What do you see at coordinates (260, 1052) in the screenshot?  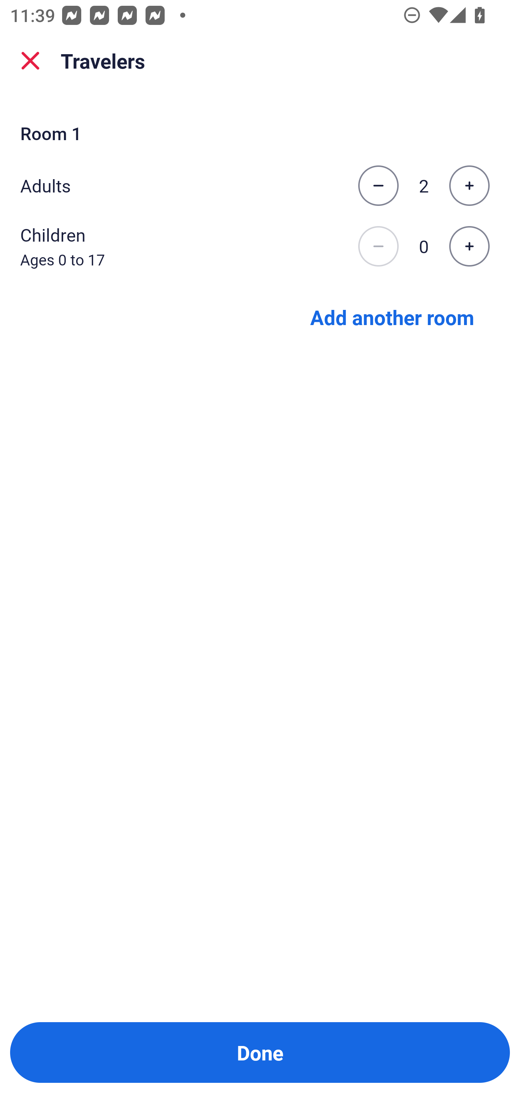 I see `Done` at bounding box center [260, 1052].